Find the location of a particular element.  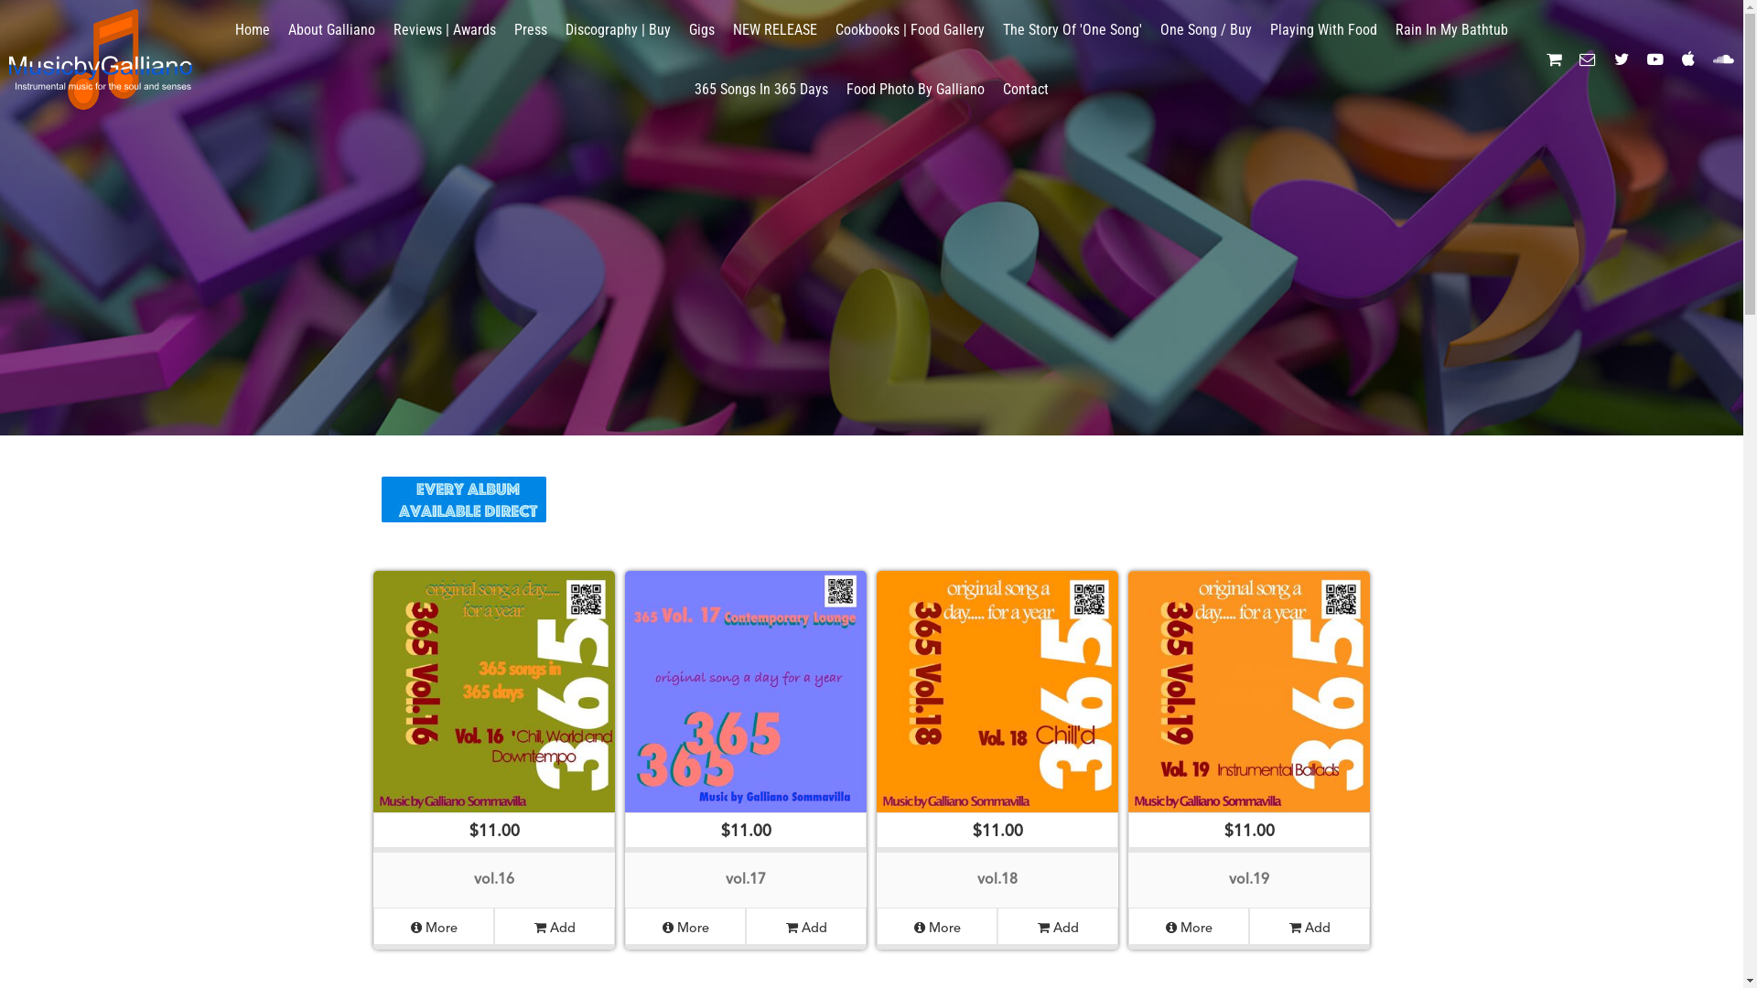

Home is located at coordinates (253, 29).